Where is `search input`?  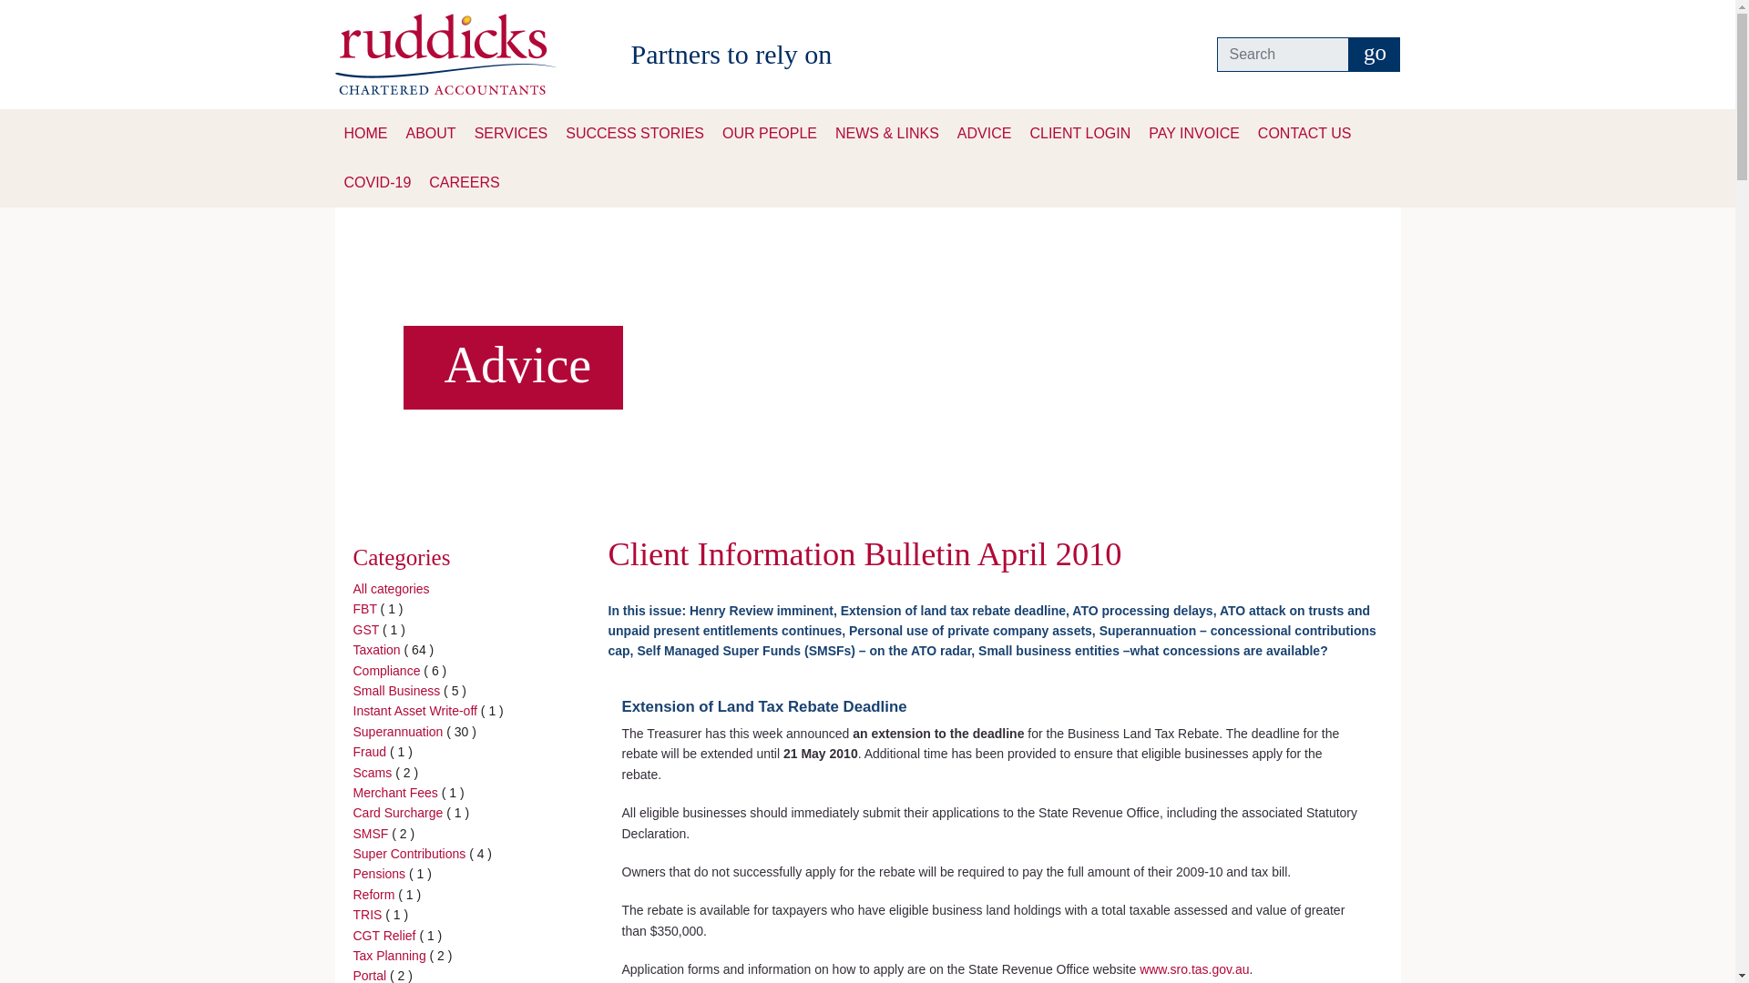
search input is located at coordinates (1283, 55).